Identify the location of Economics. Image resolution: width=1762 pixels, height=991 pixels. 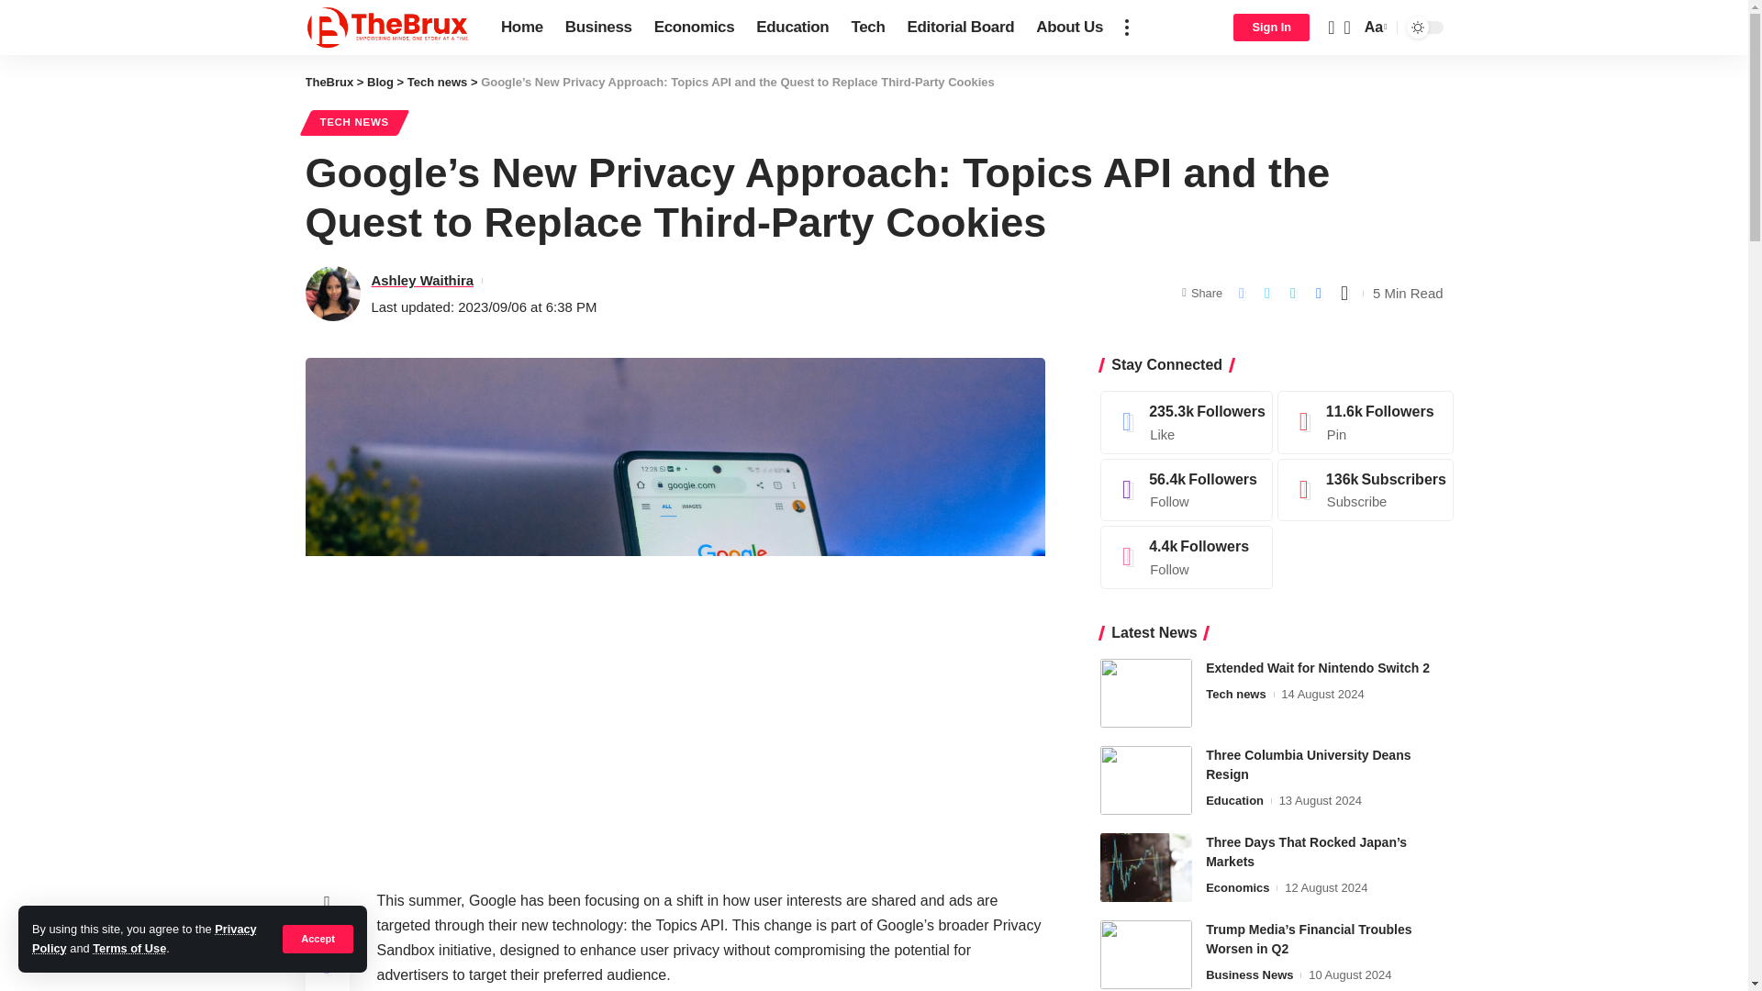
(694, 28).